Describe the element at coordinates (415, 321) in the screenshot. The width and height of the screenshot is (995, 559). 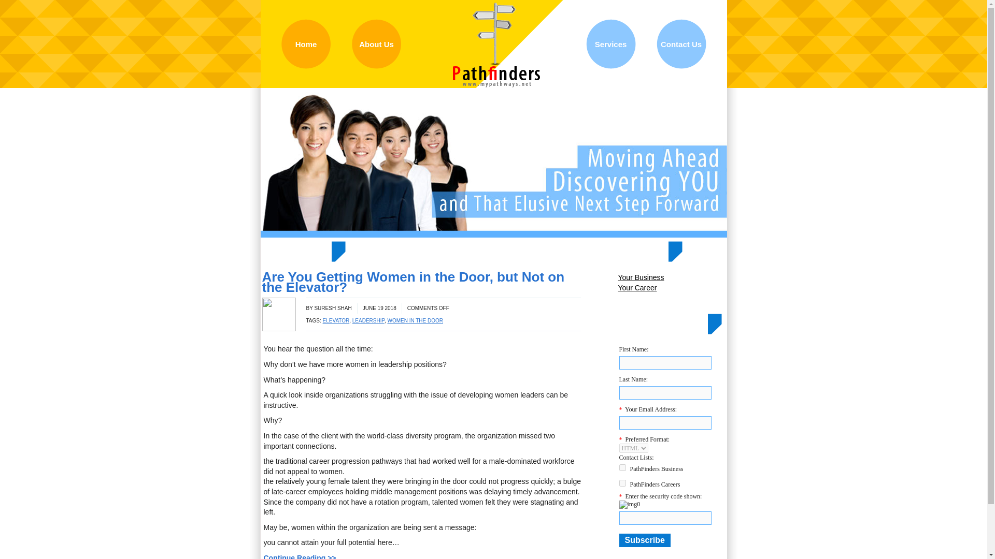
I see `WOMEN IN THE DOOR` at that location.